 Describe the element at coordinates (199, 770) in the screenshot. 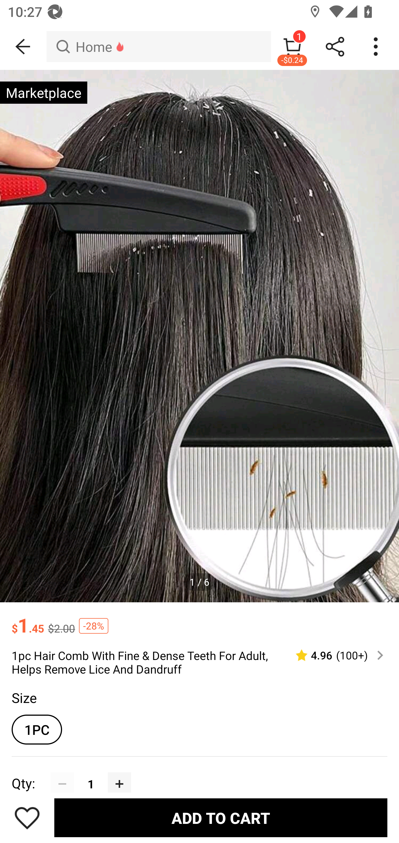

I see `Qty: 1` at that location.